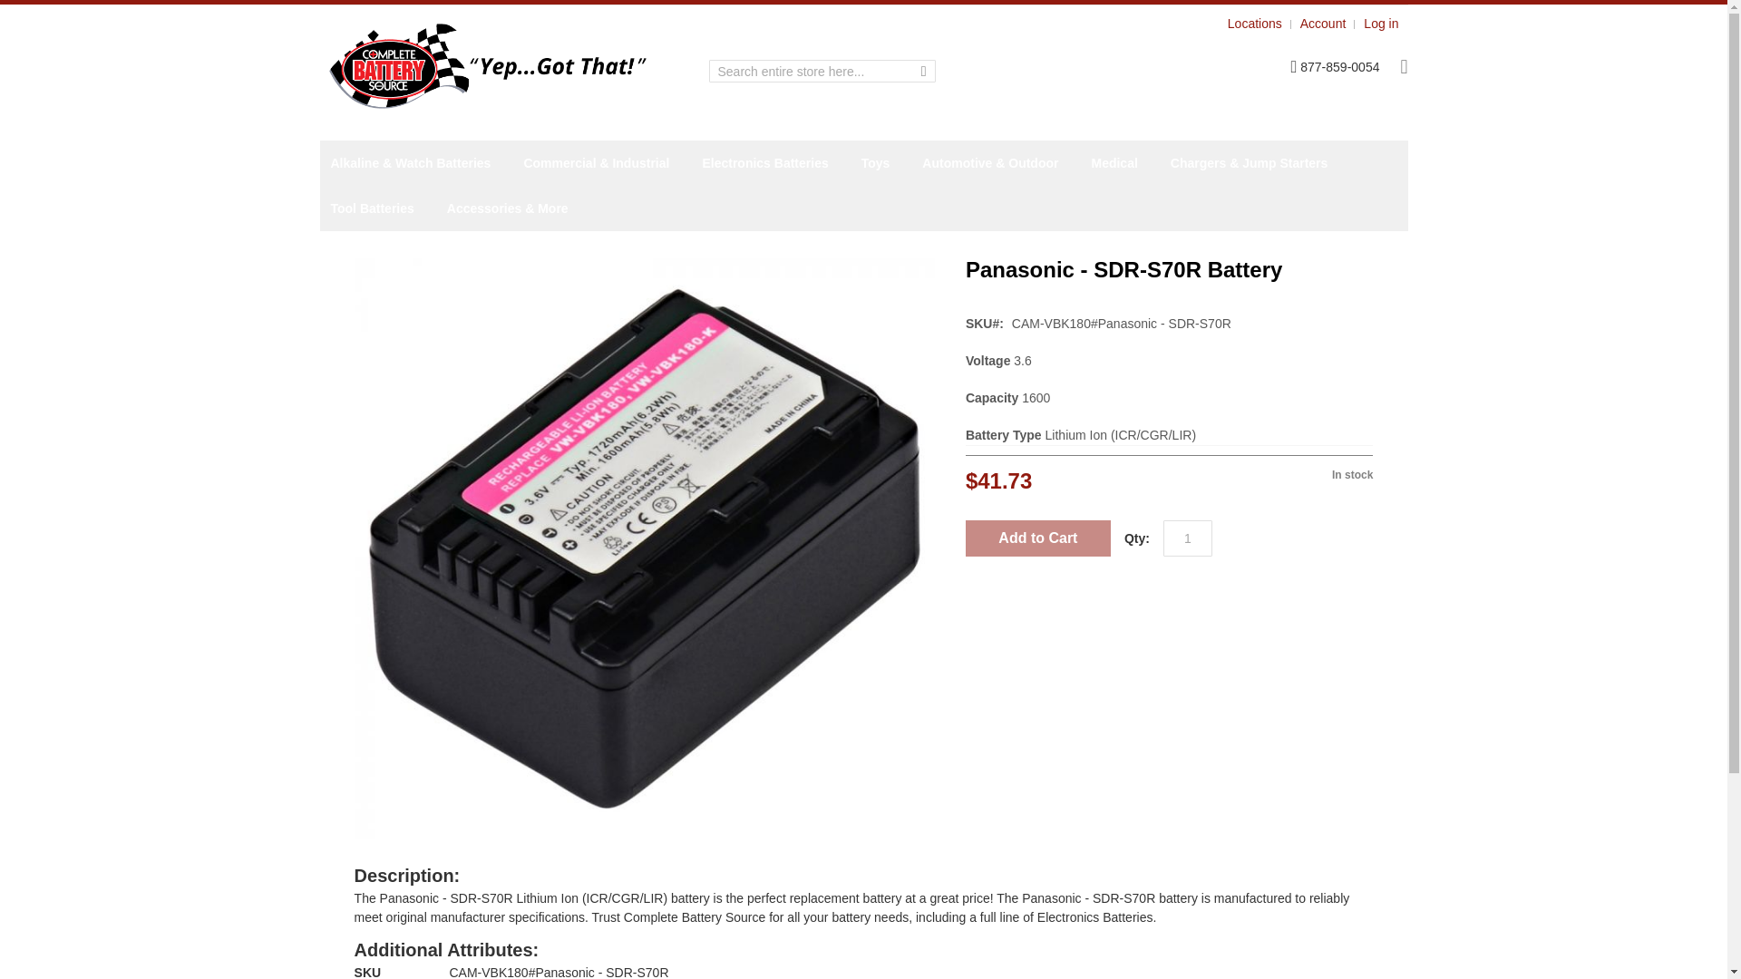 This screenshot has height=979, width=1741. Describe the element at coordinates (1380, 24) in the screenshot. I see `Login` at that location.